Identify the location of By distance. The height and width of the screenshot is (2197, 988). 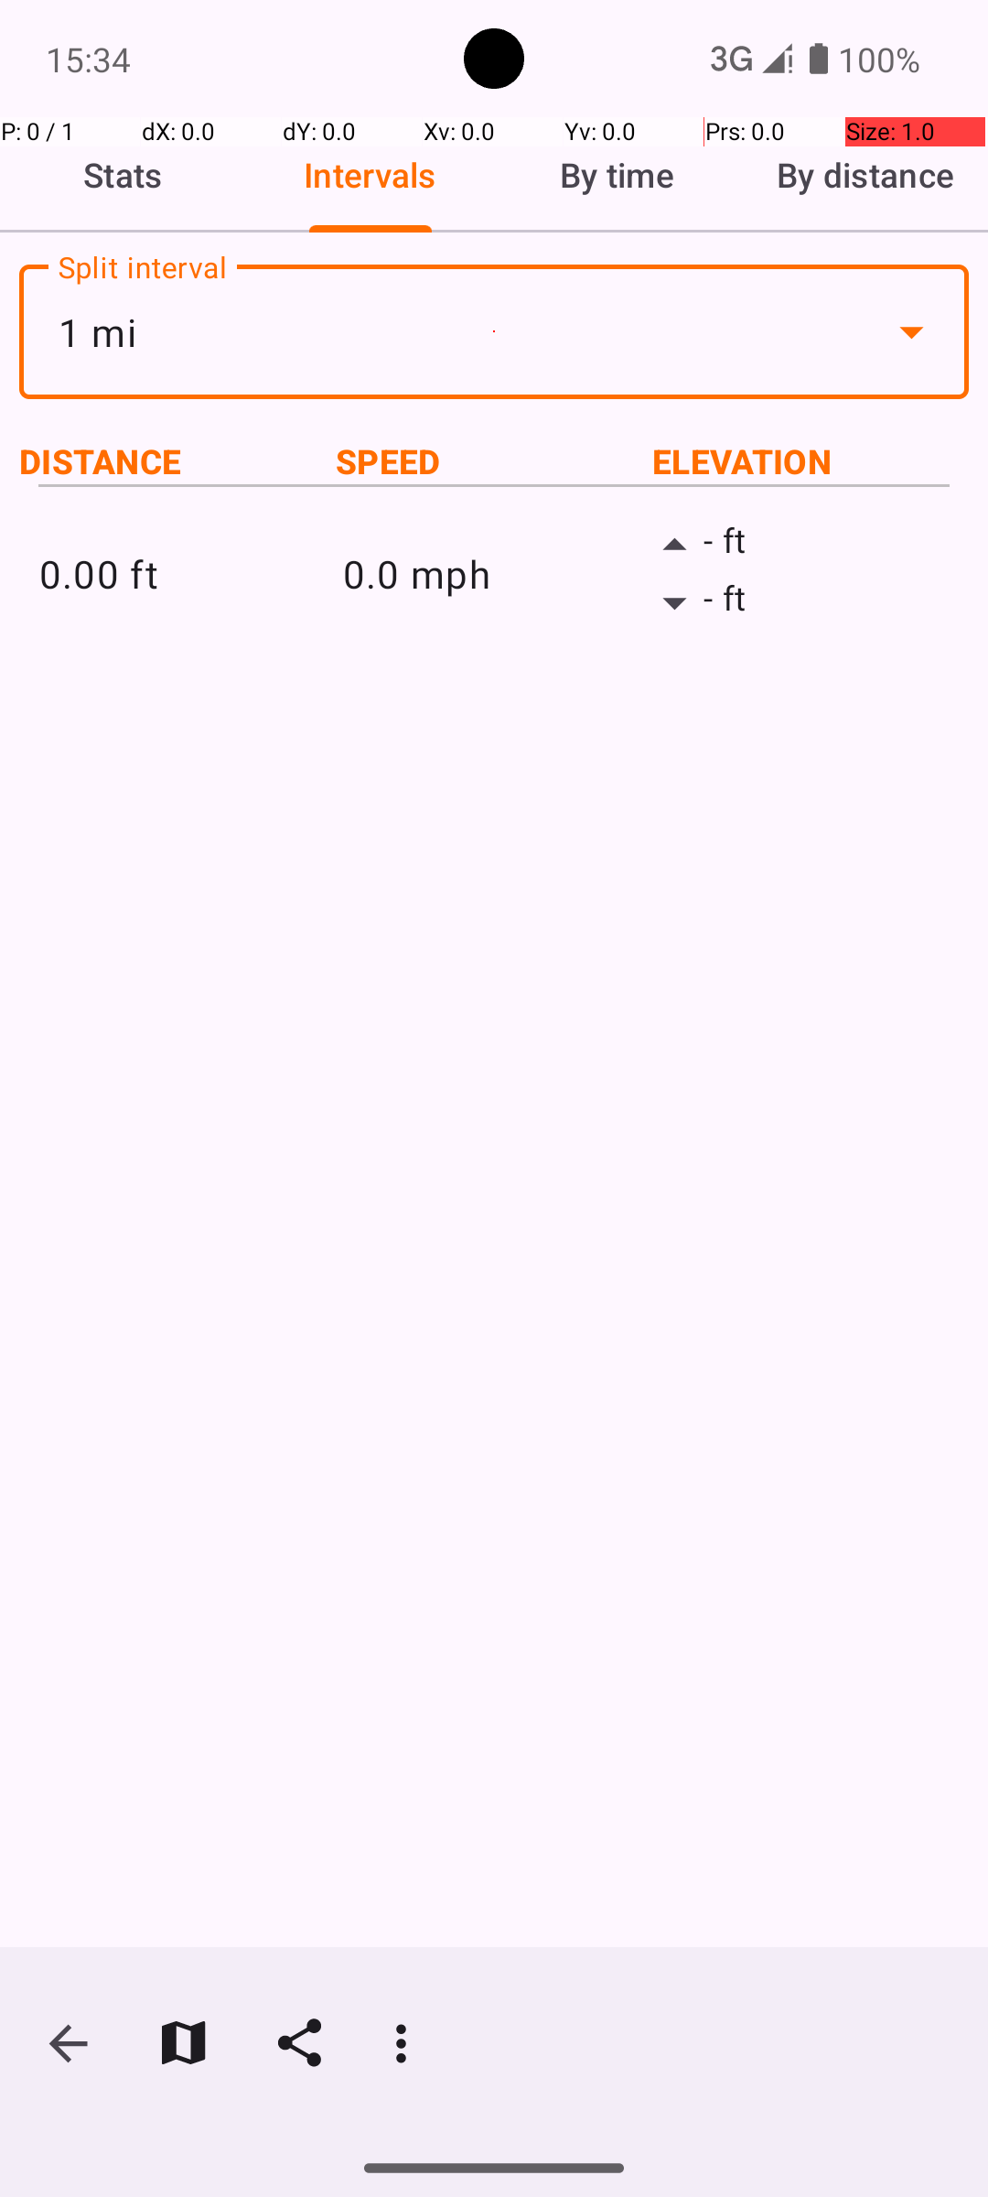
(864, 175).